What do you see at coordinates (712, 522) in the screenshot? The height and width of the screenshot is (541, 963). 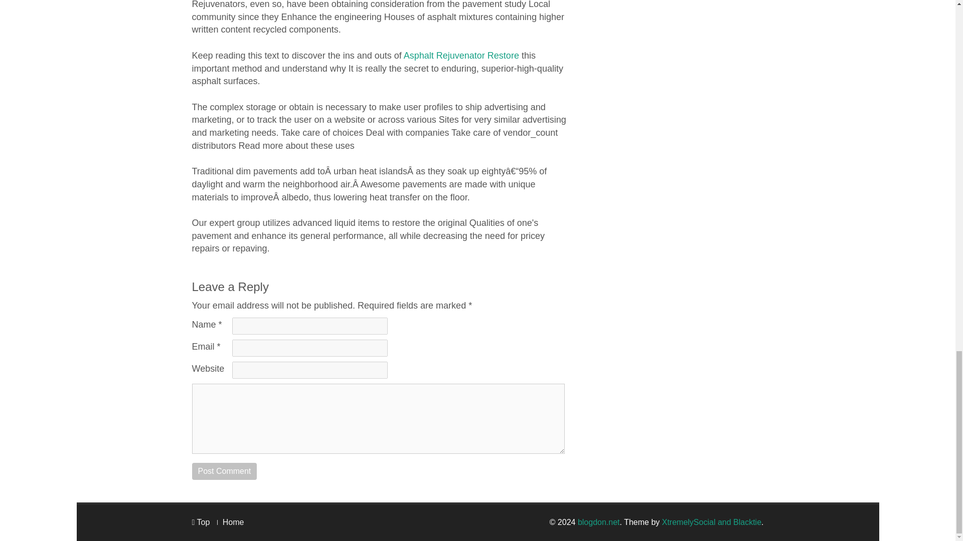 I see `XtremelySocial and Blacktie` at bounding box center [712, 522].